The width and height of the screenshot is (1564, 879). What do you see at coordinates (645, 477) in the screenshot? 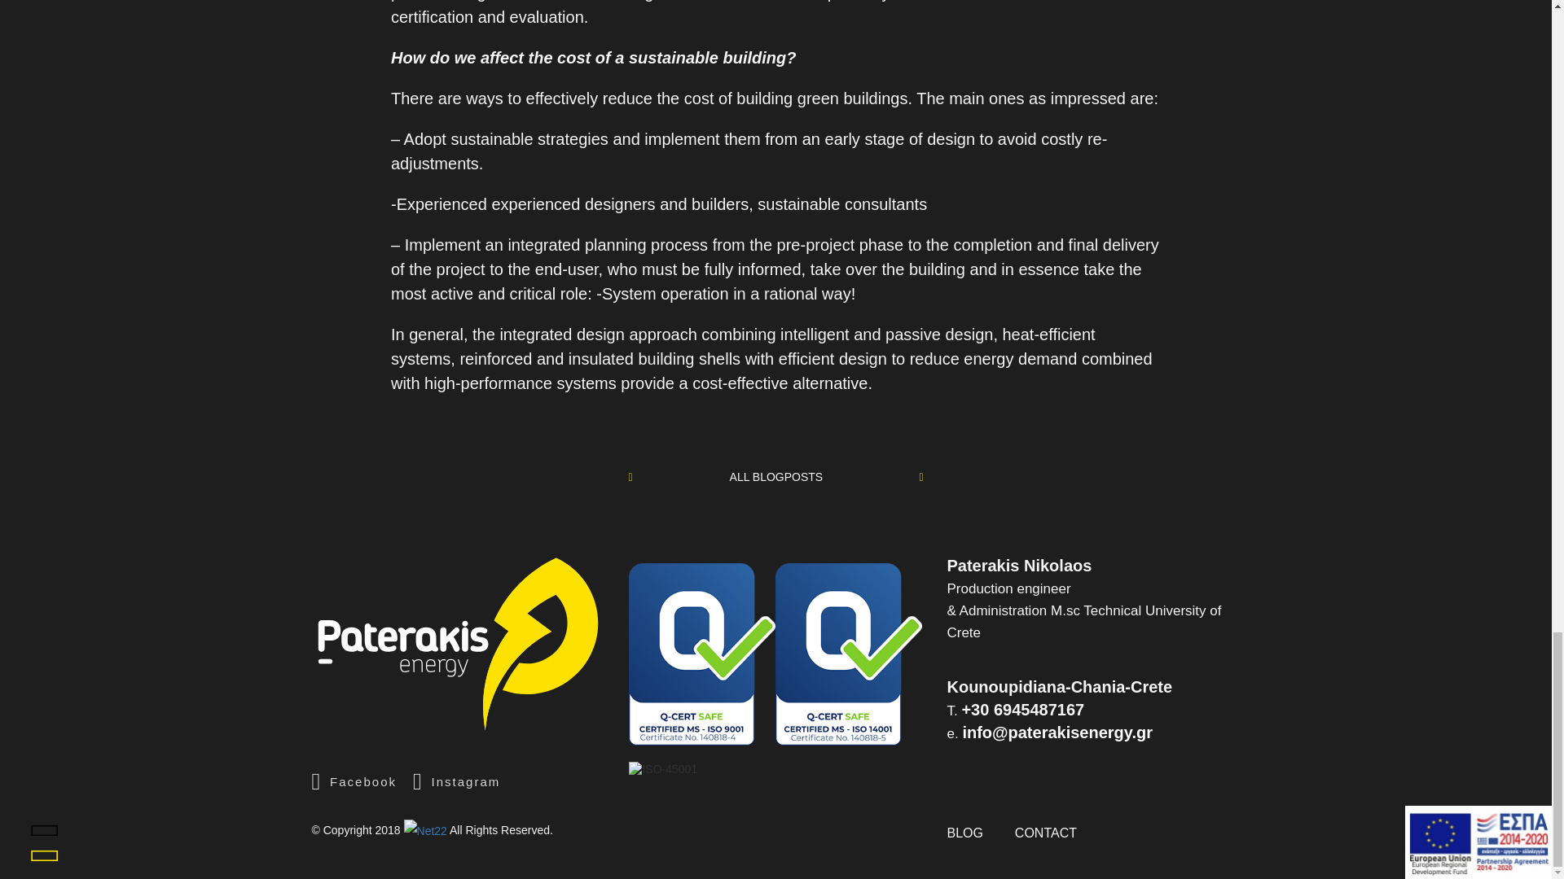
I see `PREV` at bounding box center [645, 477].